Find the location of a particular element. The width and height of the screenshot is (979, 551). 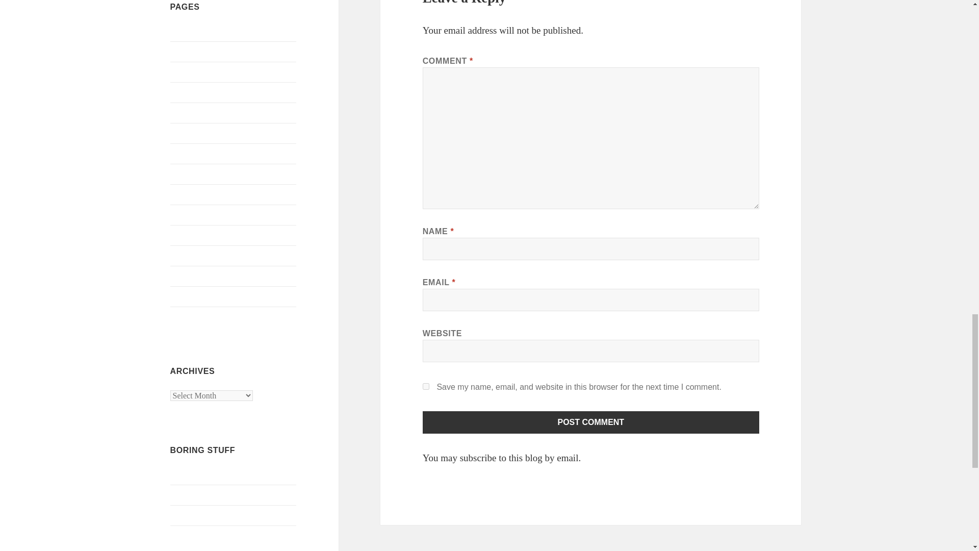

Book recommendations is located at coordinates (209, 72).